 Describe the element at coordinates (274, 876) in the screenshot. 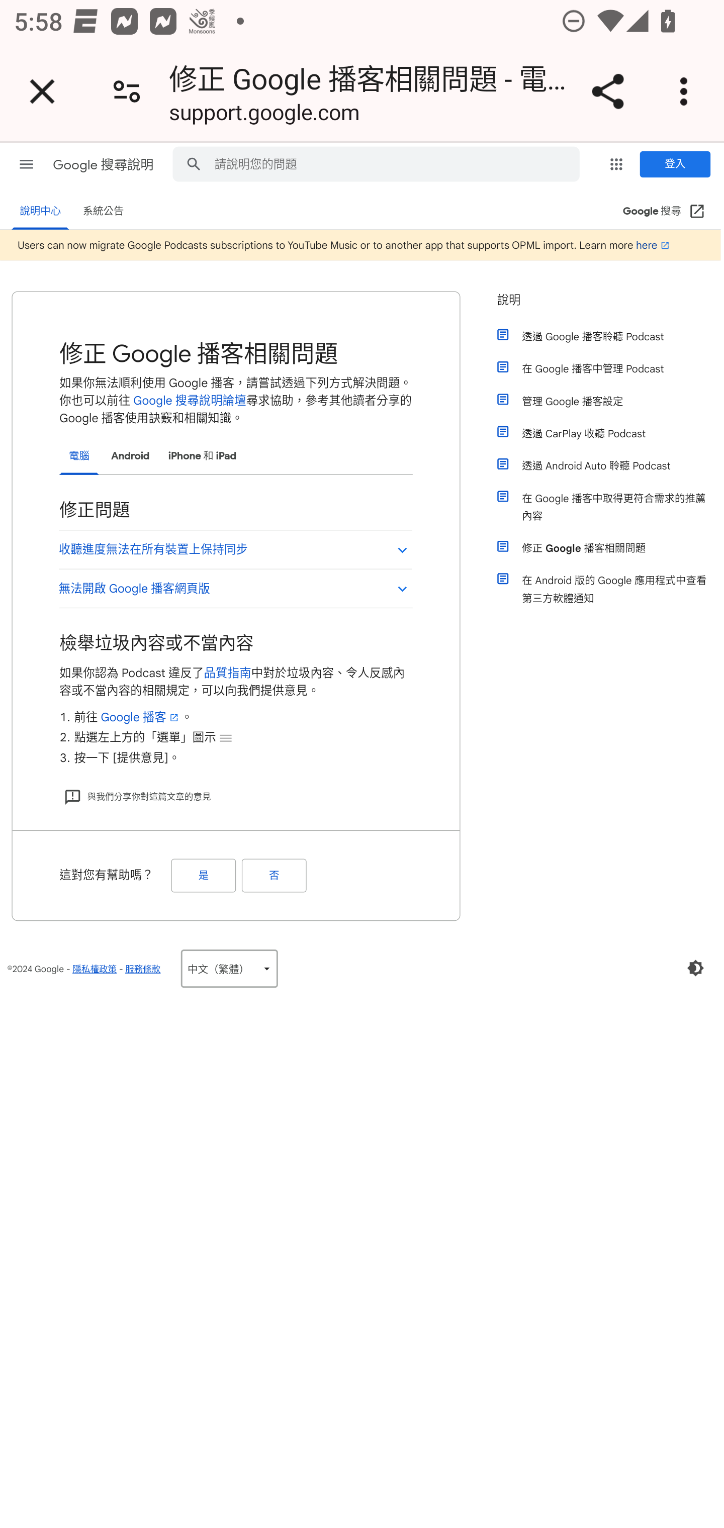

I see `否 (這對您有幫助嗎？)` at that location.